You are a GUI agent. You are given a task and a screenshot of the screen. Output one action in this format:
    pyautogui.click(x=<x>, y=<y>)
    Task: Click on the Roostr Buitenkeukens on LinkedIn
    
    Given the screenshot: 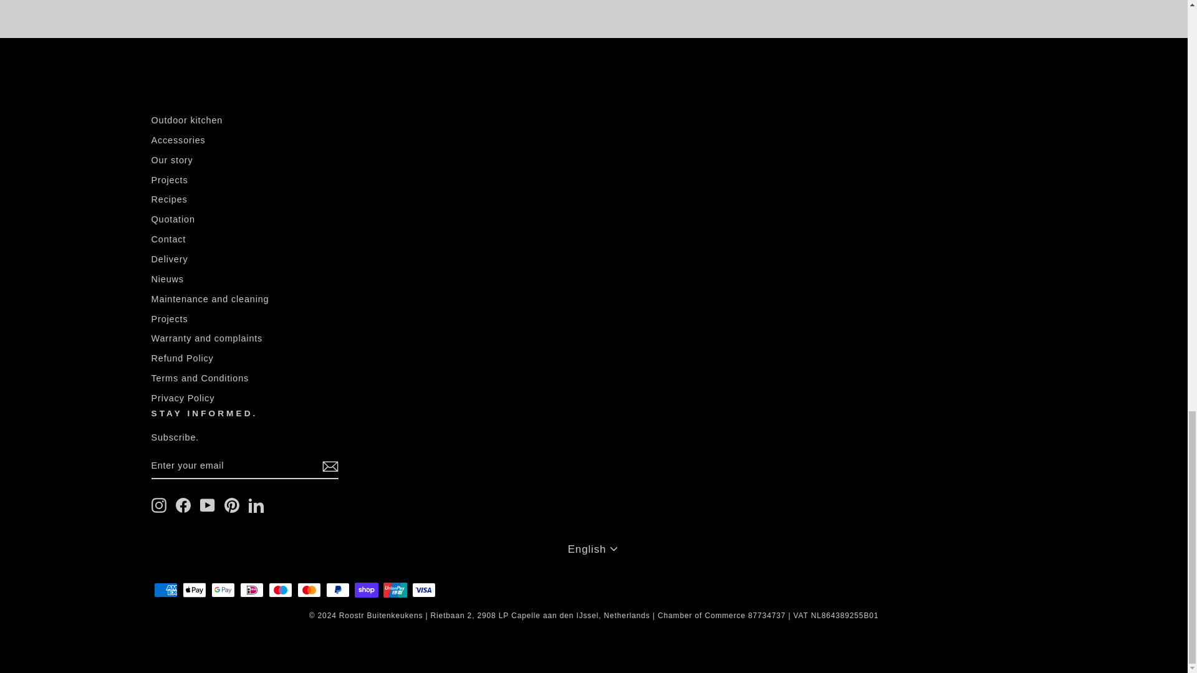 What is the action you would take?
    pyautogui.click(x=256, y=505)
    